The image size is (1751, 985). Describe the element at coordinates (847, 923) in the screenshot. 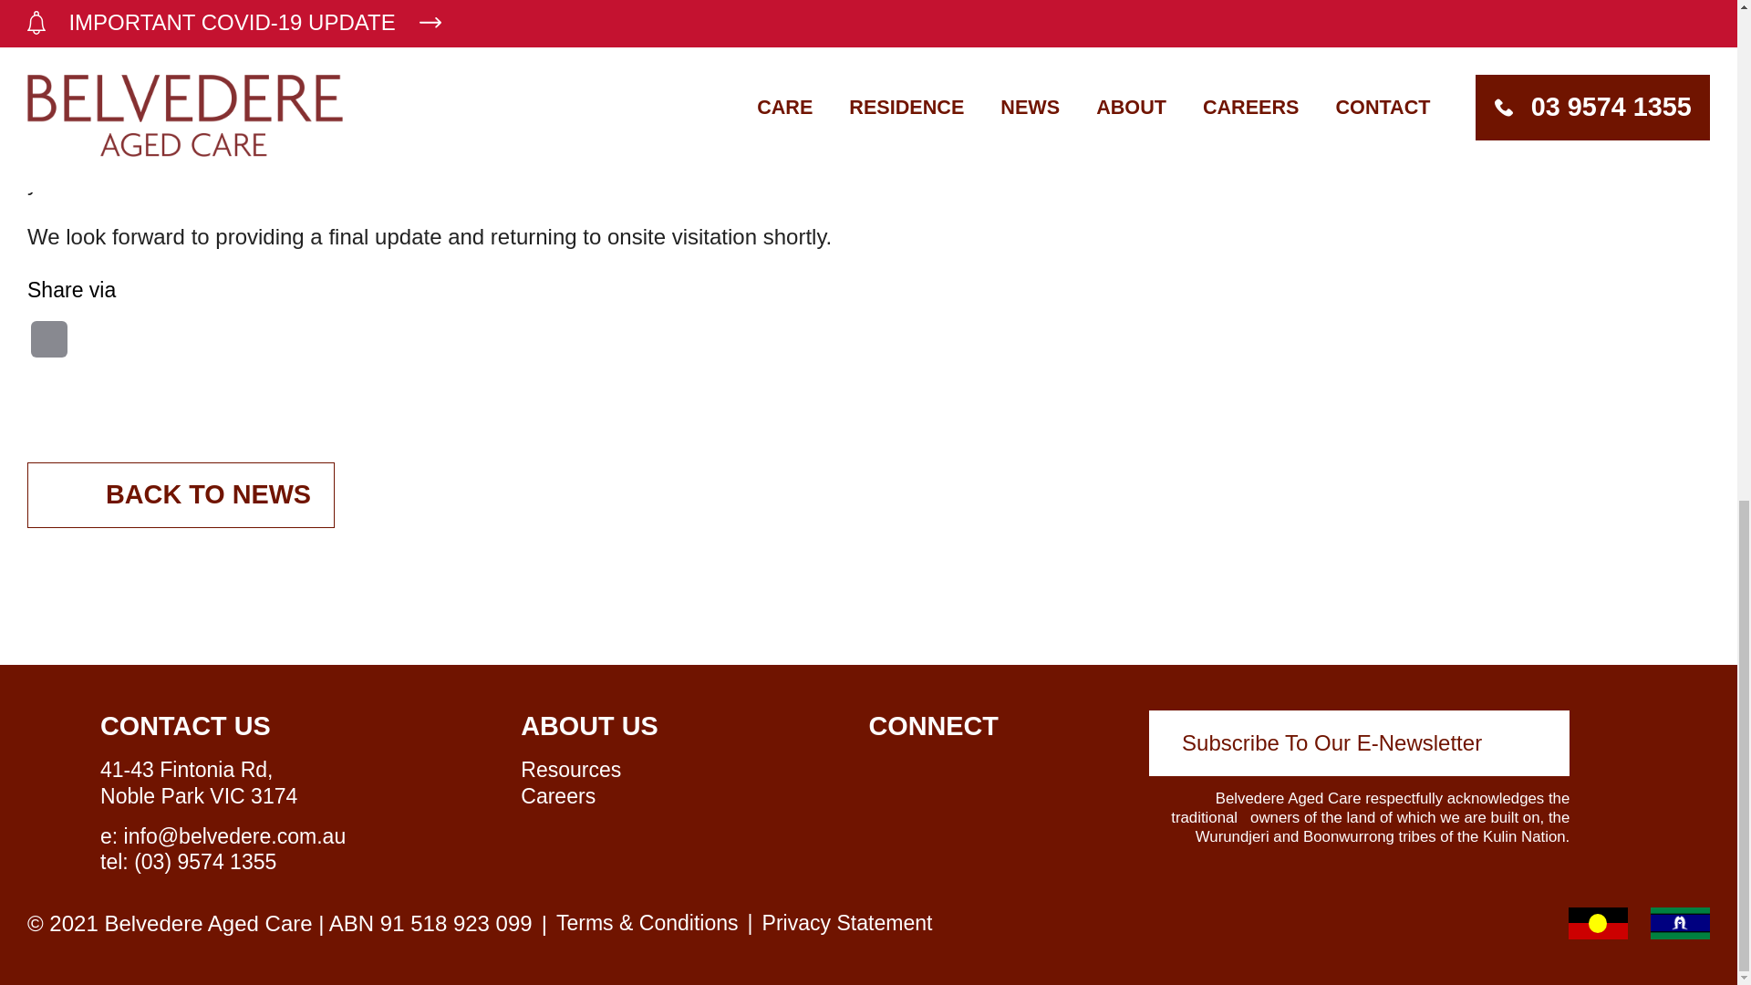

I see `Privacy Statement` at that location.